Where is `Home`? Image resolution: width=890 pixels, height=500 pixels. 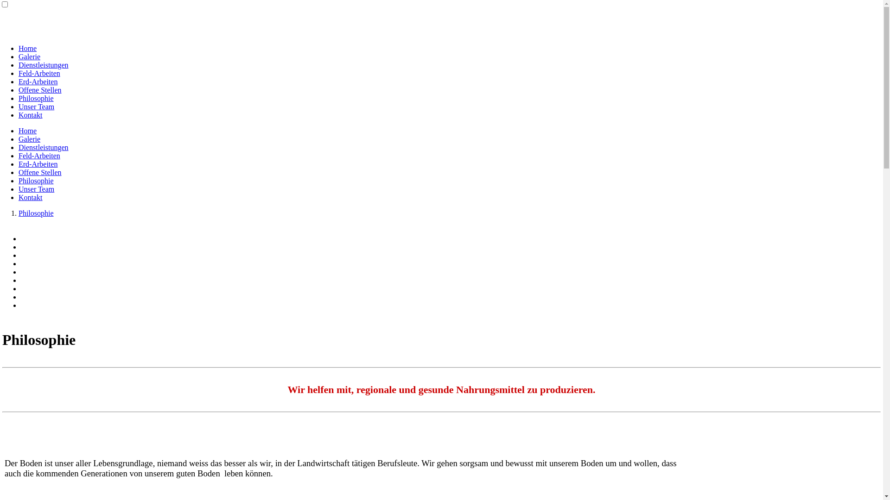 Home is located at coordinates (28, 131).